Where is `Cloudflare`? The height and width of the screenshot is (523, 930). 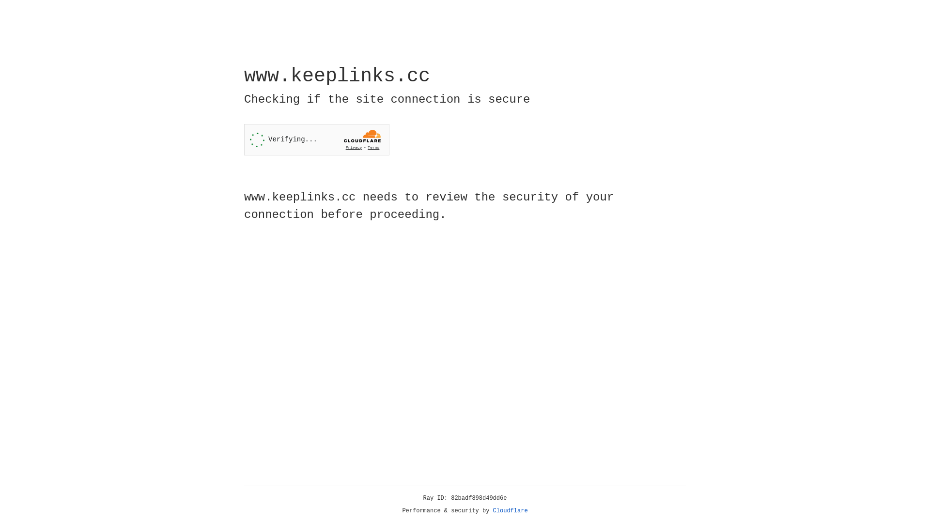
Cloudflare is located at coordinates (511, 511).